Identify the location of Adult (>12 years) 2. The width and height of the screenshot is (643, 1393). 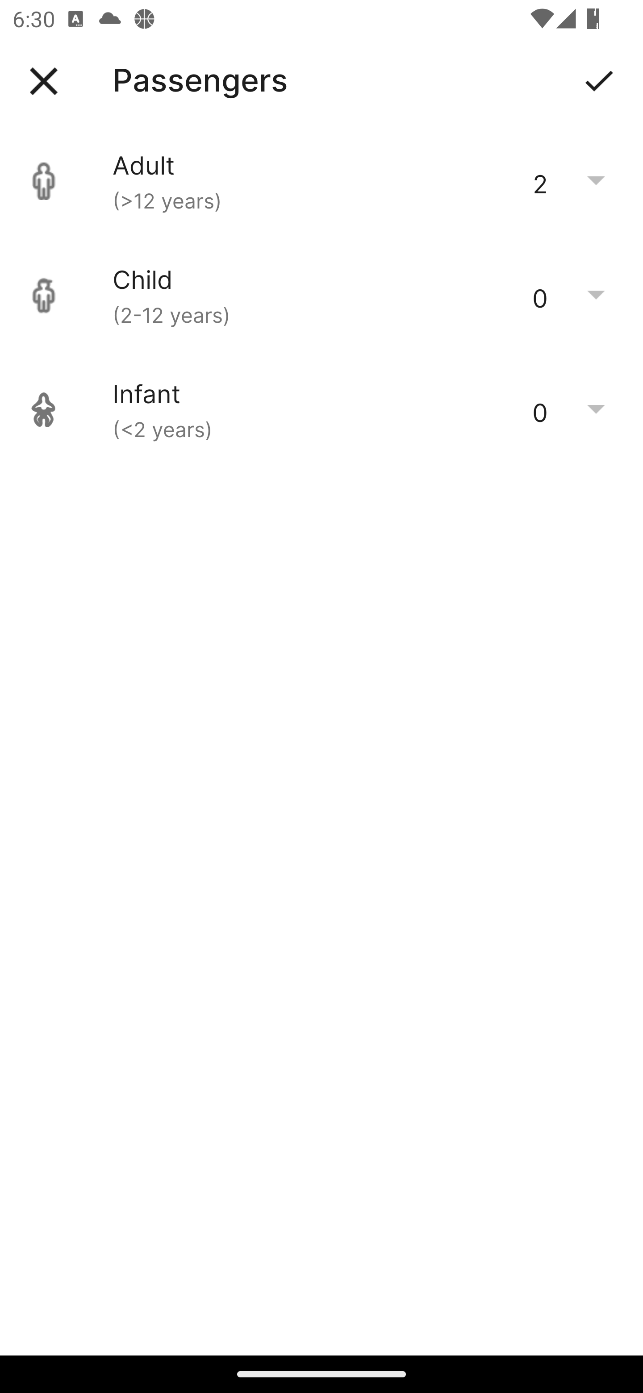
(321, 181).